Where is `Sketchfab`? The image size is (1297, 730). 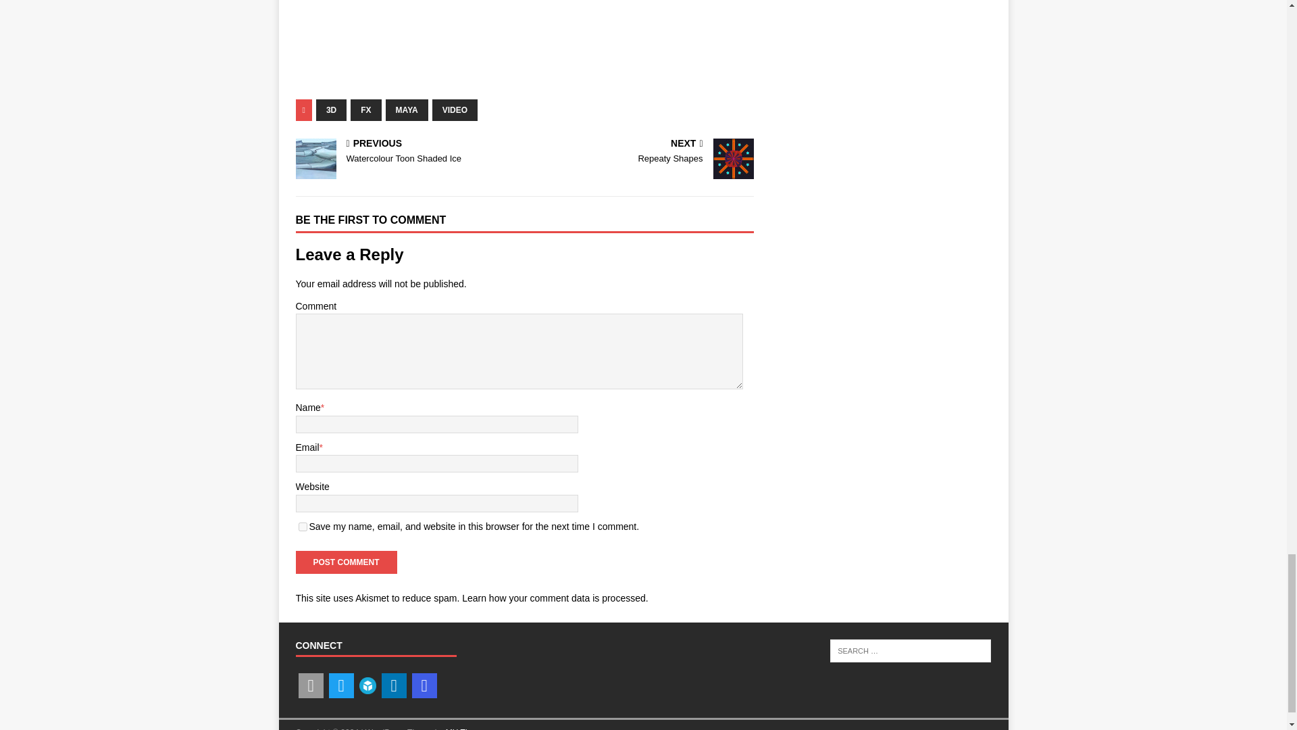
Sketchfab is located at coordinates (407, 153).